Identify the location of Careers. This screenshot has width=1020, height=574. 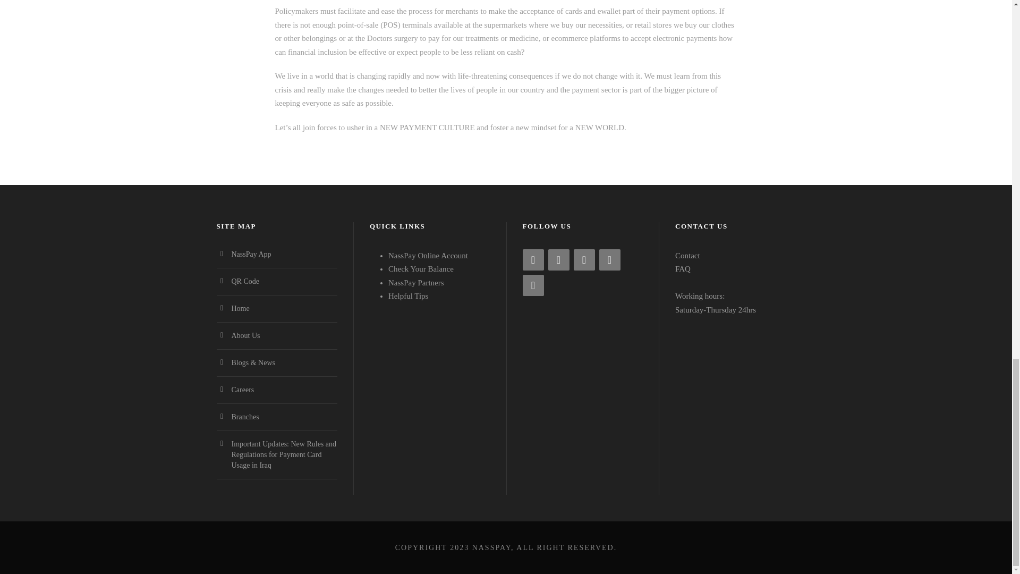
(242, 389).